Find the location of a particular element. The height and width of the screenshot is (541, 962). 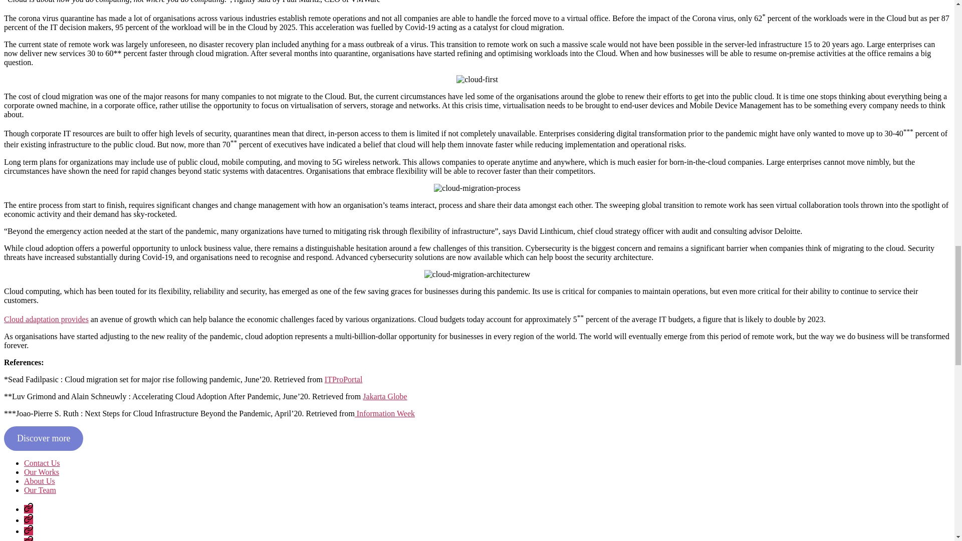

Contact Us is located at coordinates (42, 463).